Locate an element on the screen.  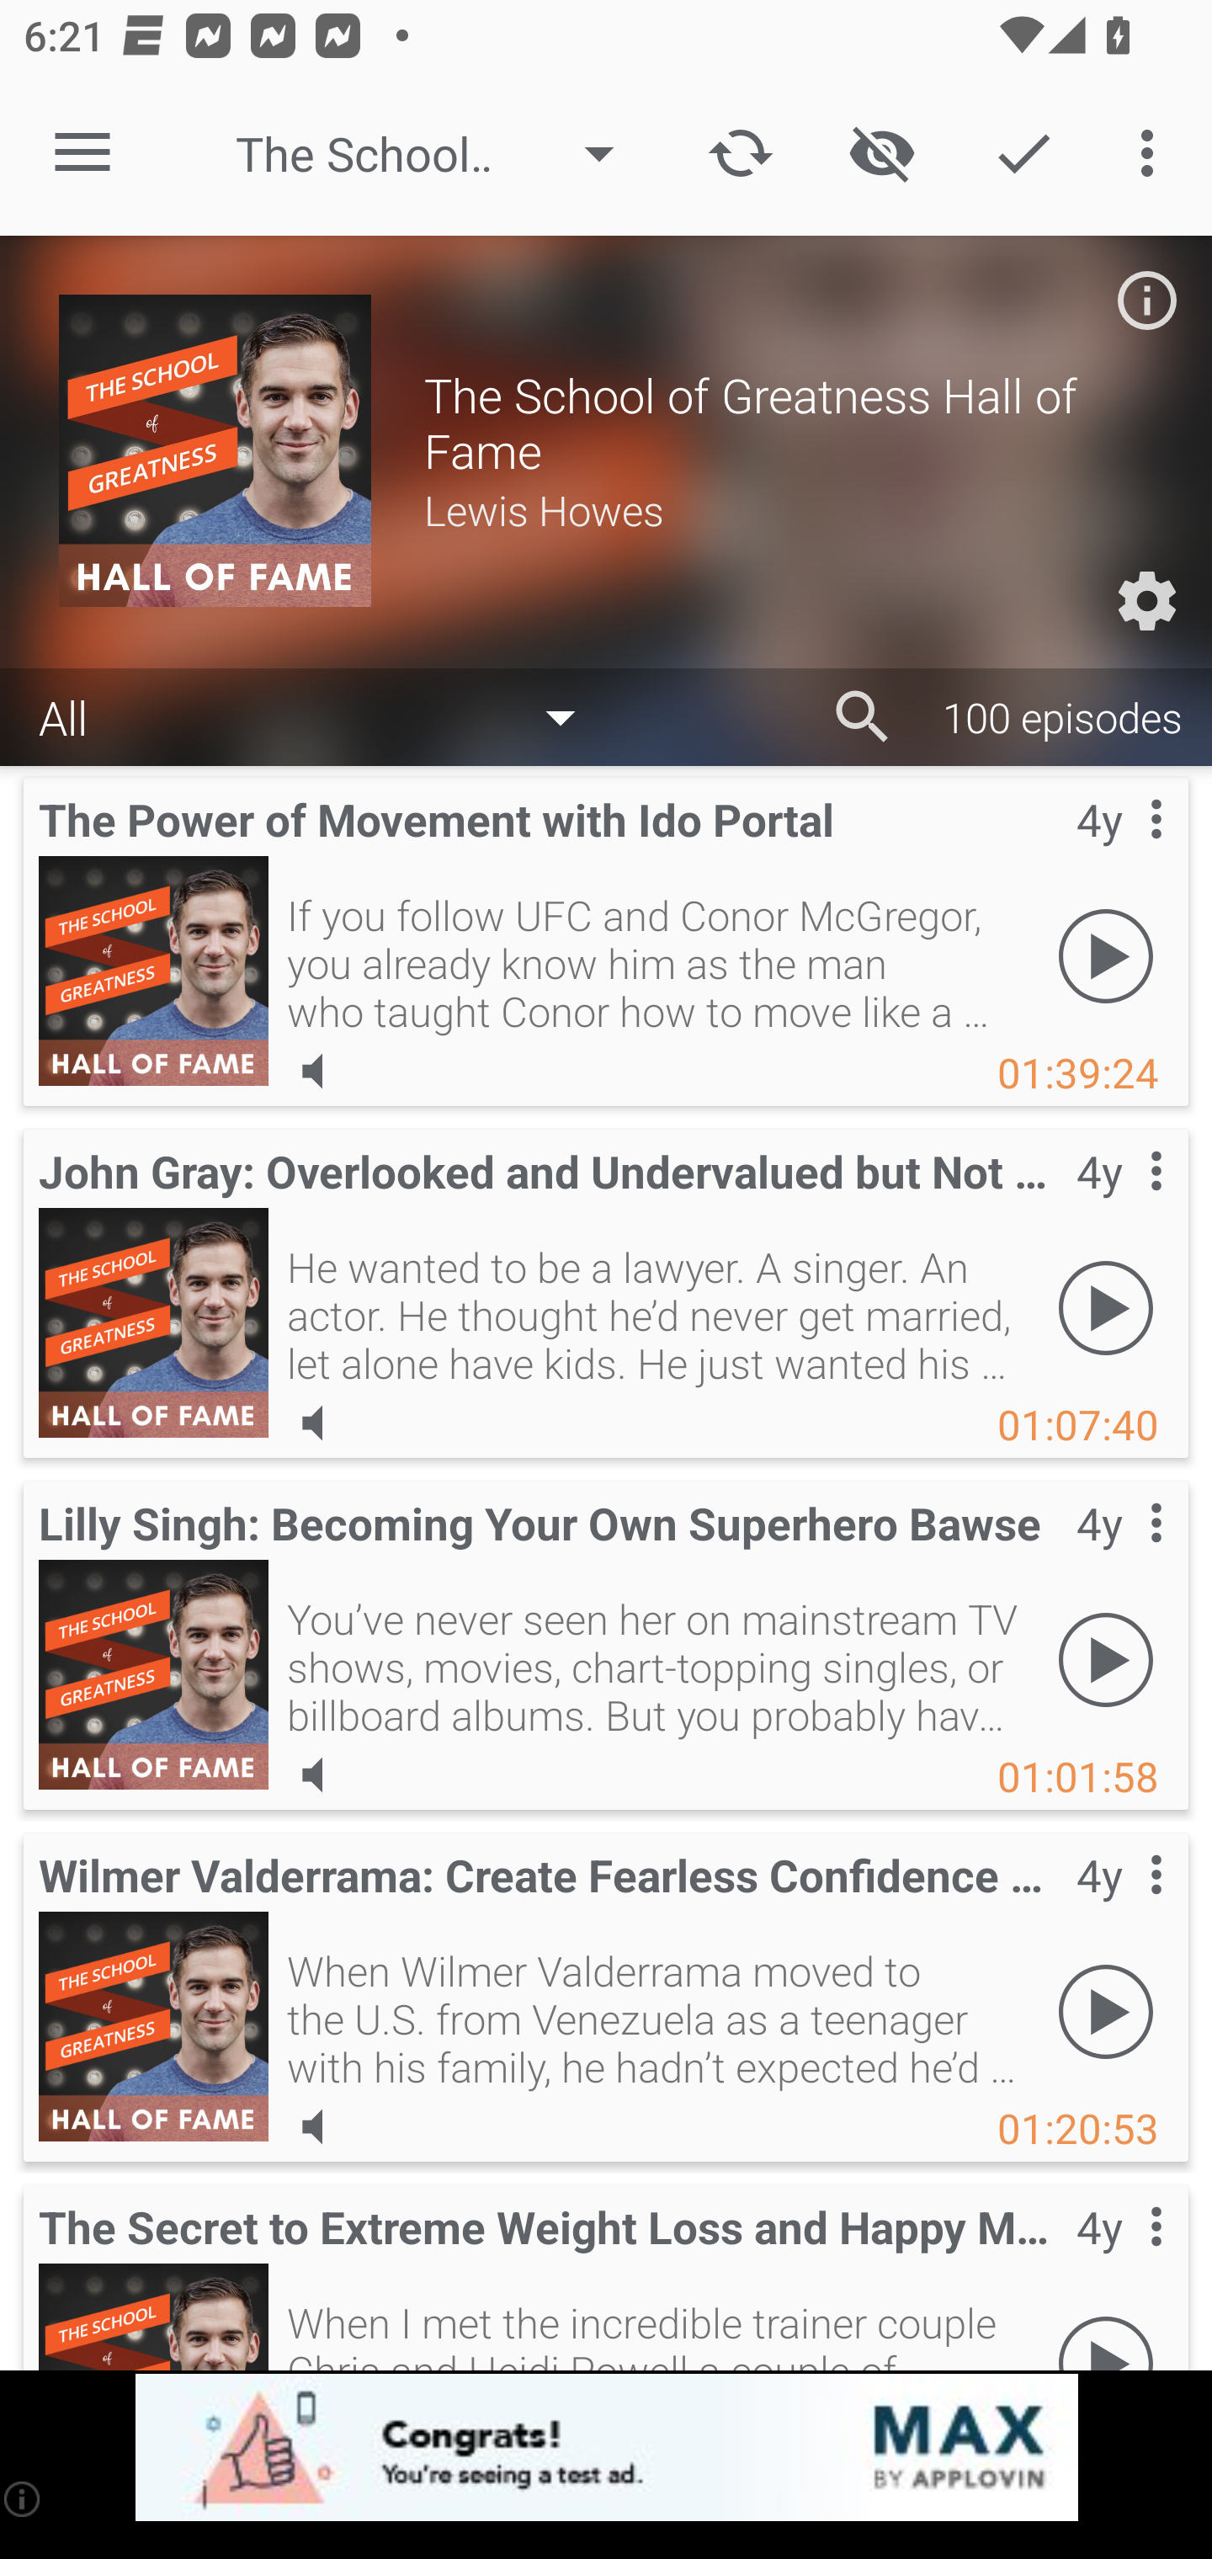
Update is located at coordinates (741, 153).